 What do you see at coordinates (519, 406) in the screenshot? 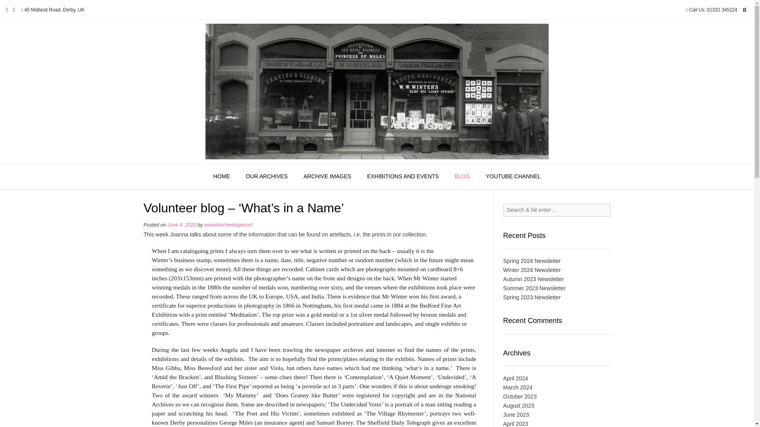
I see `August 2023` at bounding box center [519, 406].